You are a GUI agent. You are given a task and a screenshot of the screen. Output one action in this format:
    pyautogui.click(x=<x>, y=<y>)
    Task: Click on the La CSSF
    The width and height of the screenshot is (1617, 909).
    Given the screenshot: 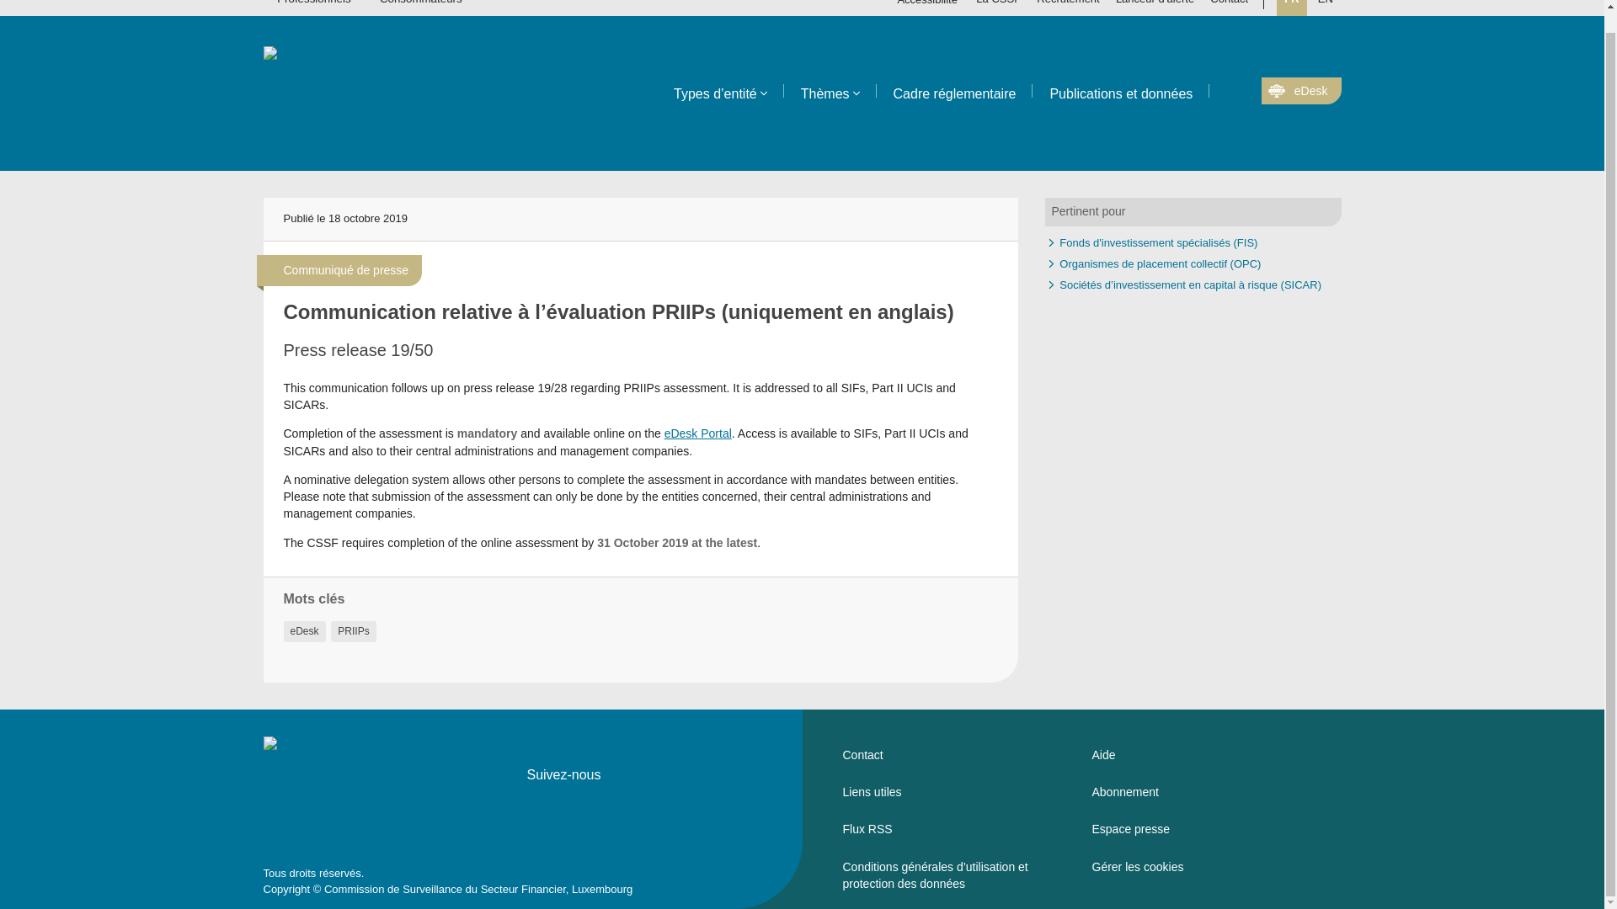 What is the action you would take?
    pyautogui.click(x=999, y=8)
    